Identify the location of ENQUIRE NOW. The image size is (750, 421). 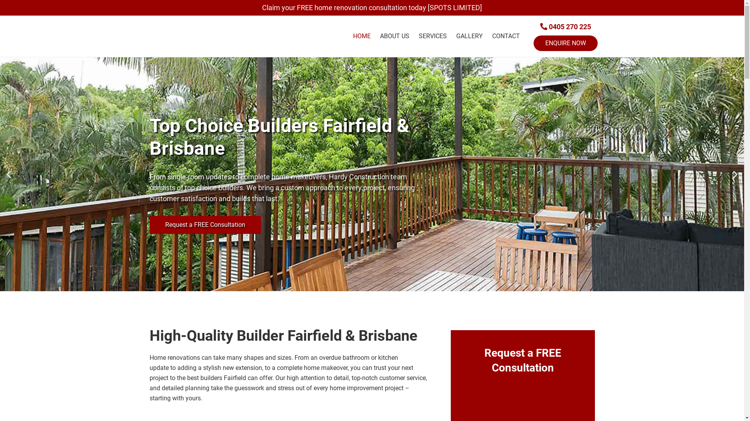
(566, 43).